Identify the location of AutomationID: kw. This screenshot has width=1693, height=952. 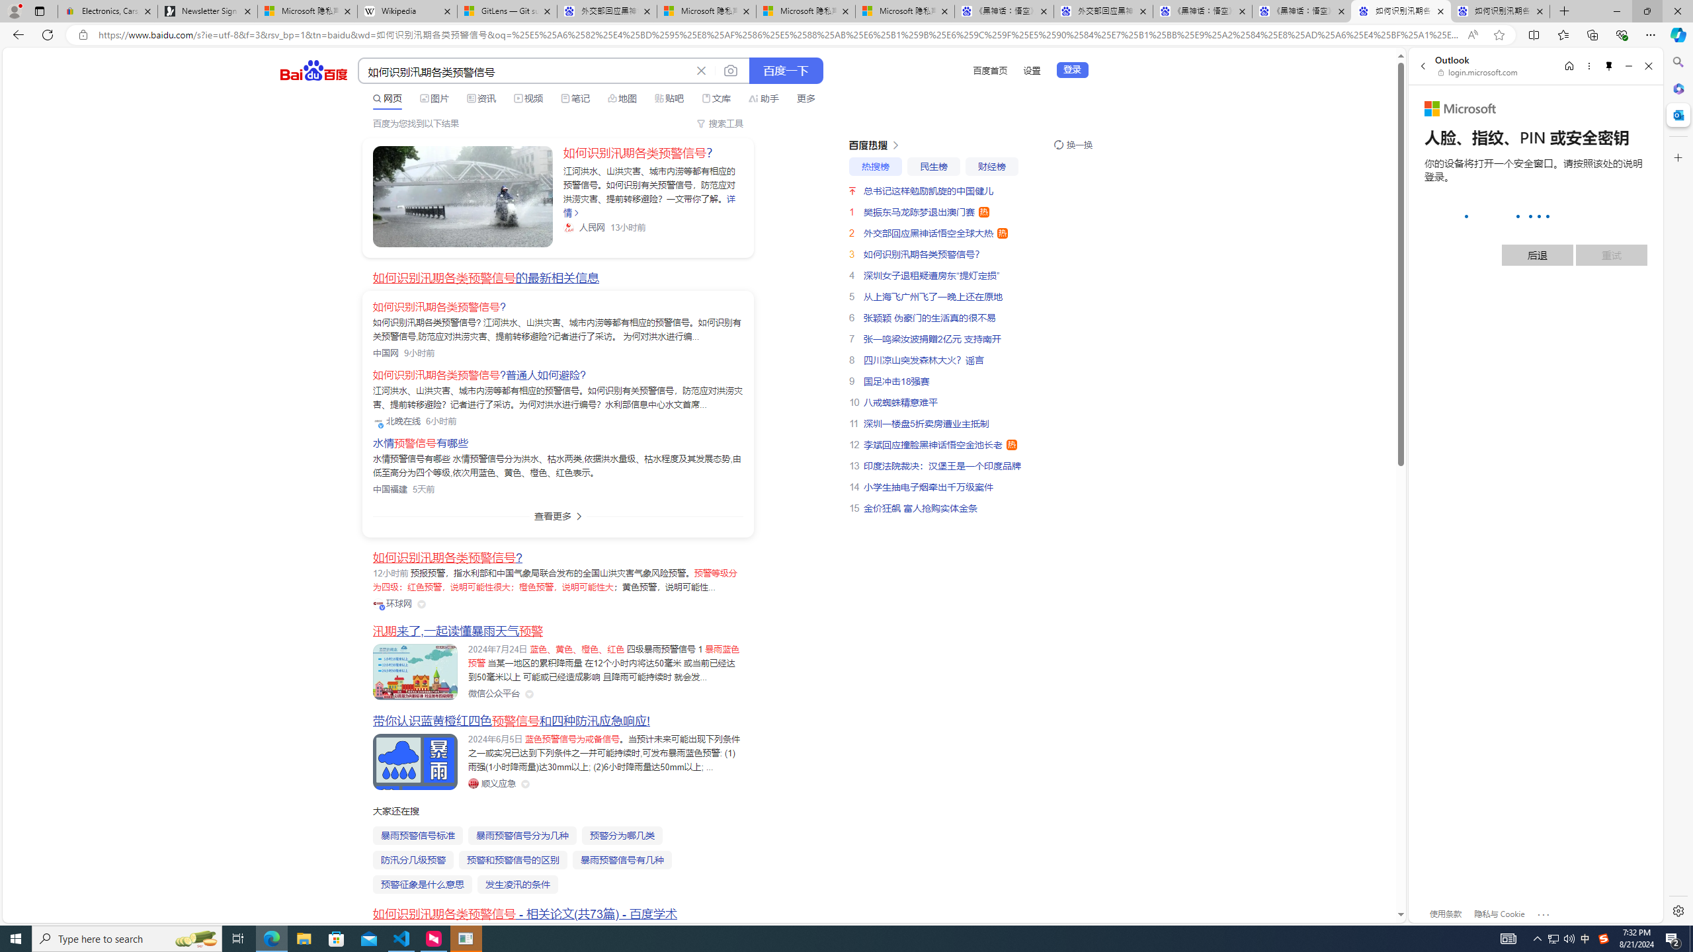
(525, 71).